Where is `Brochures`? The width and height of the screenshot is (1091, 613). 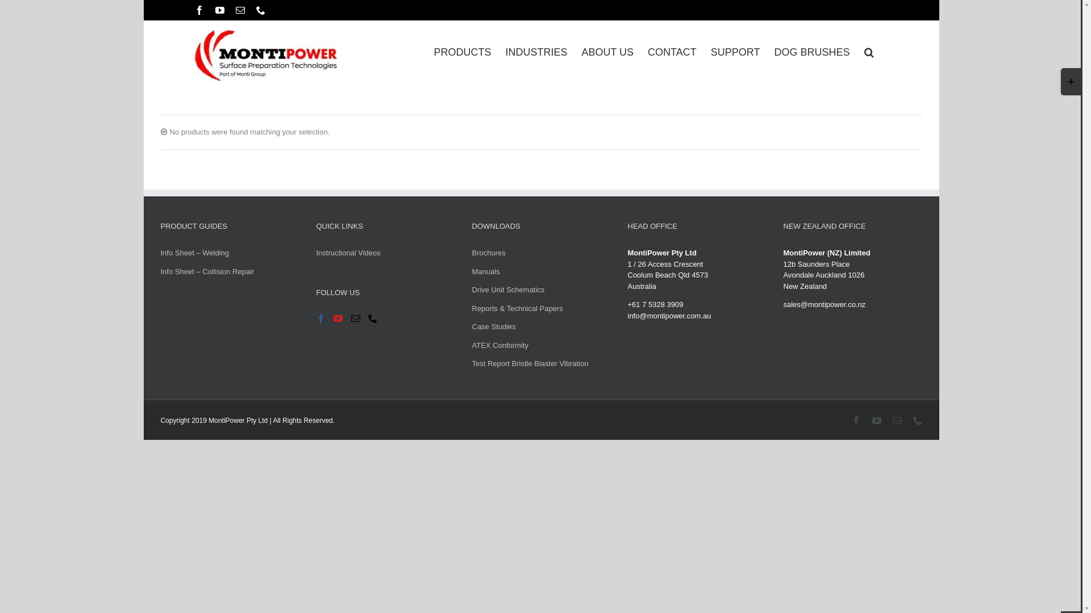
Brochures is located at coordinates (489, 253).